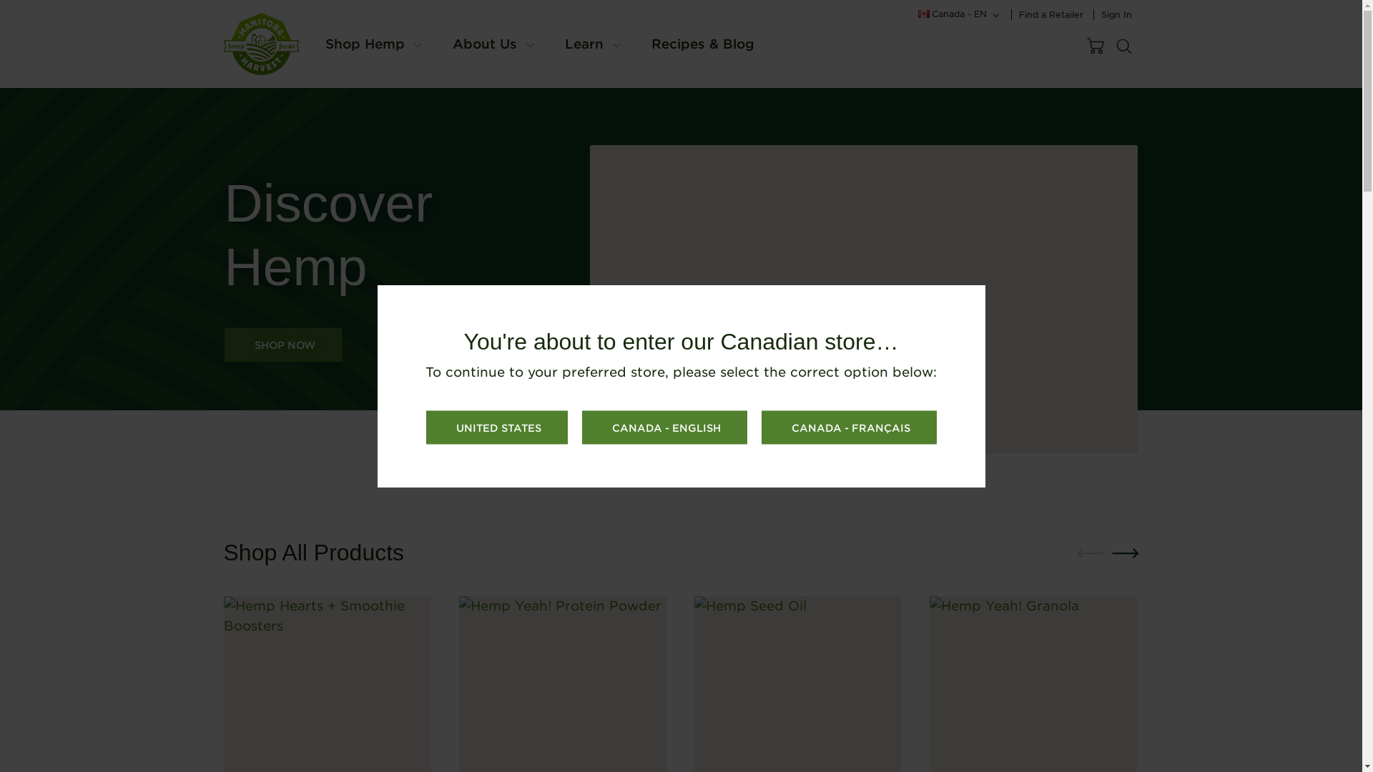 The width and height of the screenshot is (1373, 772). What do you see at coordinates (584, 44) in the screenshot?
I see `Learn` at bounding box center [584, 44].